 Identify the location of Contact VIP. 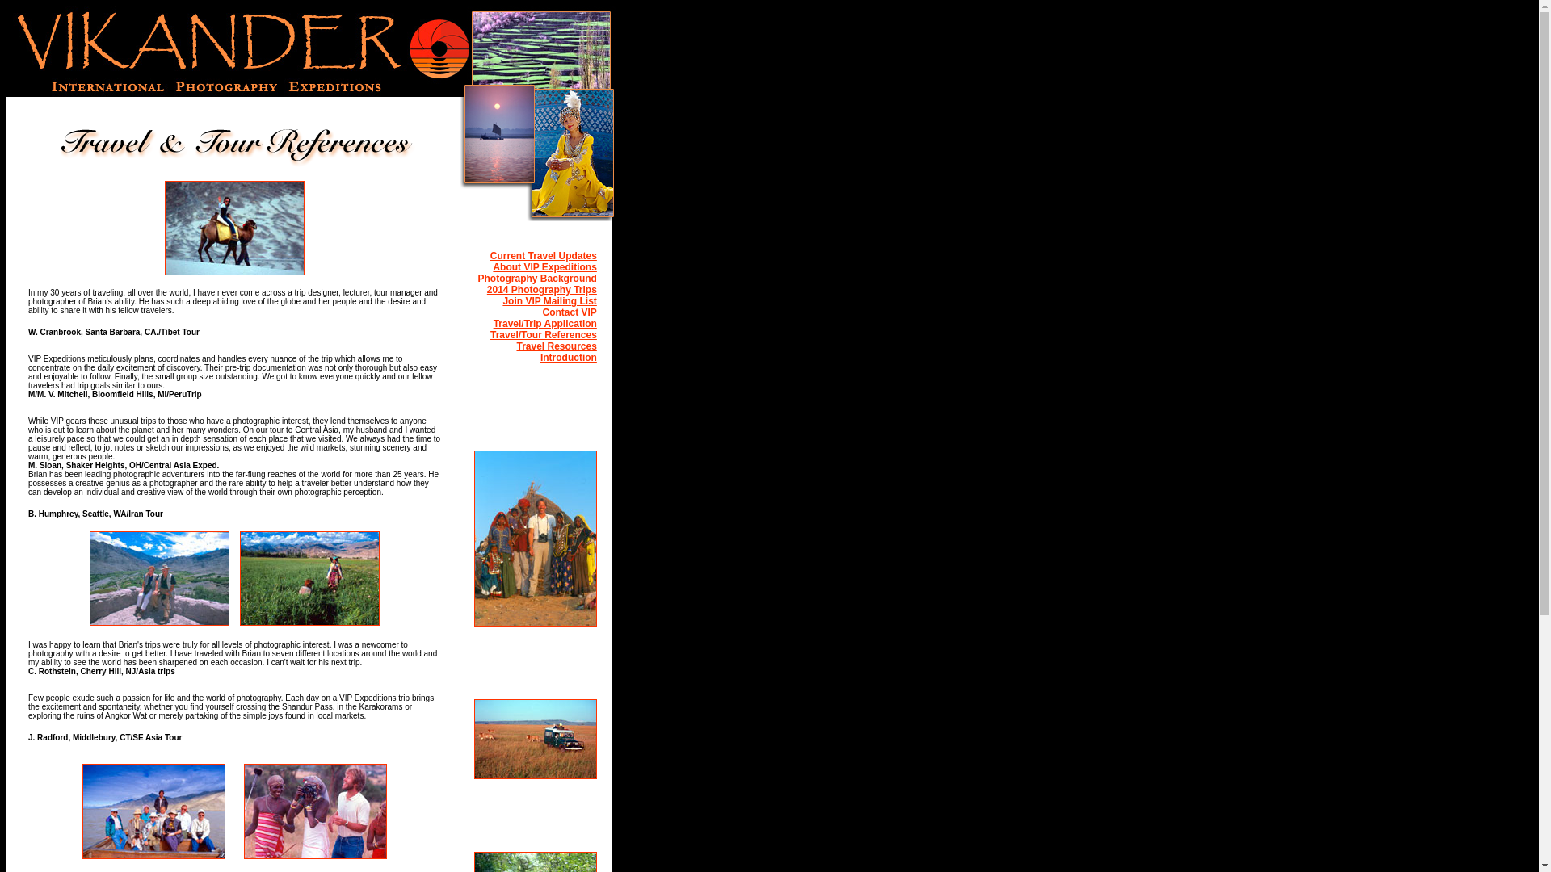
(570, 312).